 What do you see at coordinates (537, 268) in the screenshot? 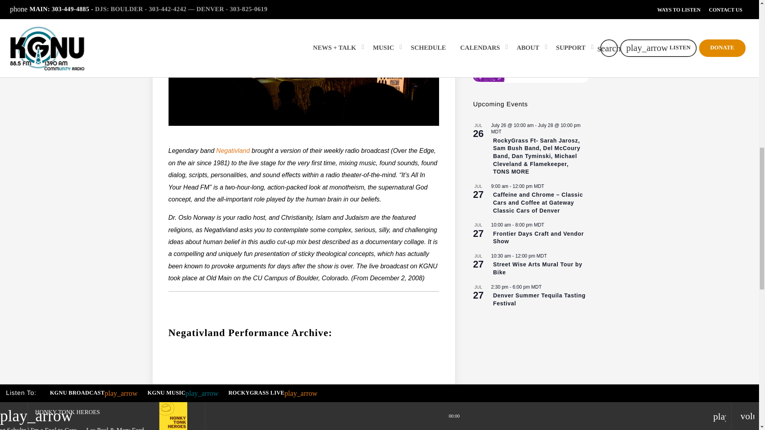
I see `Street Wise Arts Mural Tour by Bike` at bounding box center [537, 268].